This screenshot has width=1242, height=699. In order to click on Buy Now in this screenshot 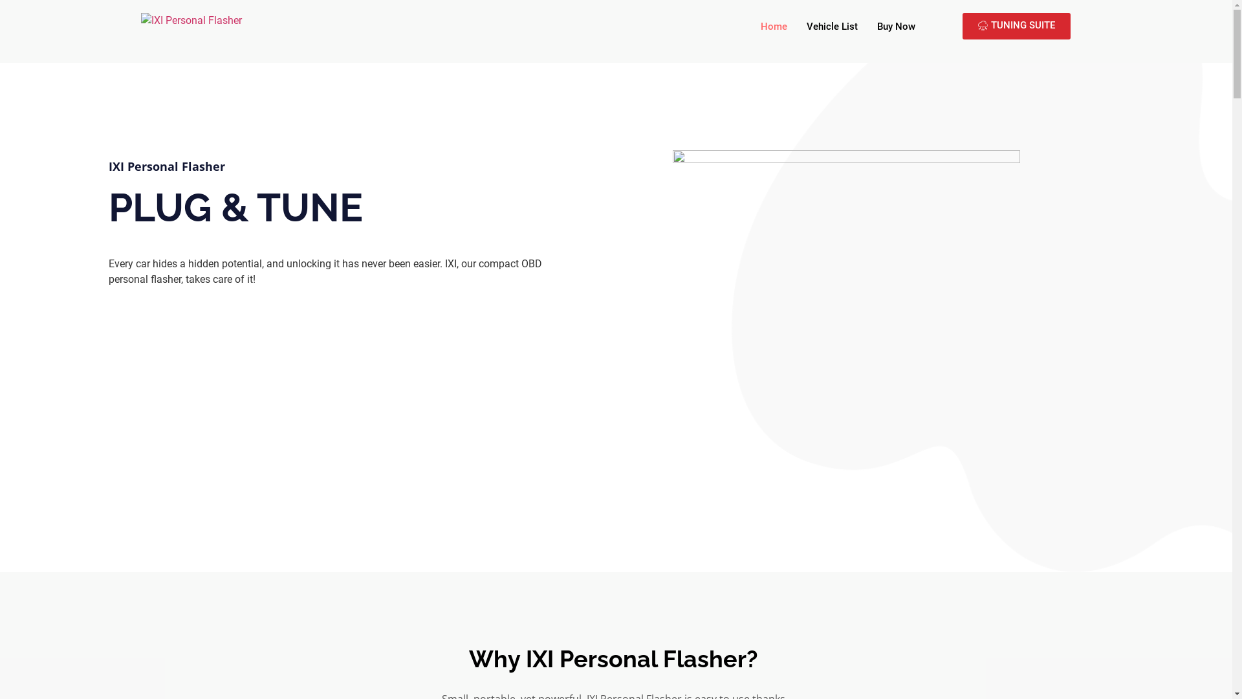, I will do `click(897, 27)`.